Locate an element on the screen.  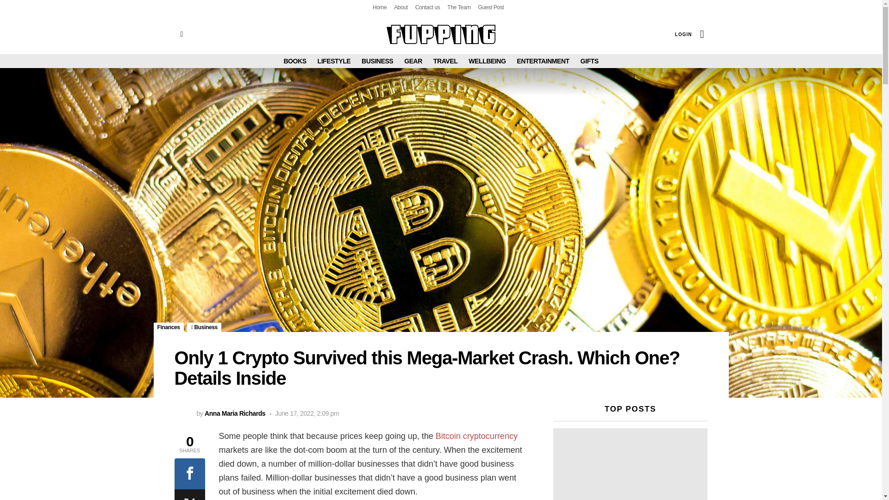
Anna Maria Richards is located at coordinates (234, 413).